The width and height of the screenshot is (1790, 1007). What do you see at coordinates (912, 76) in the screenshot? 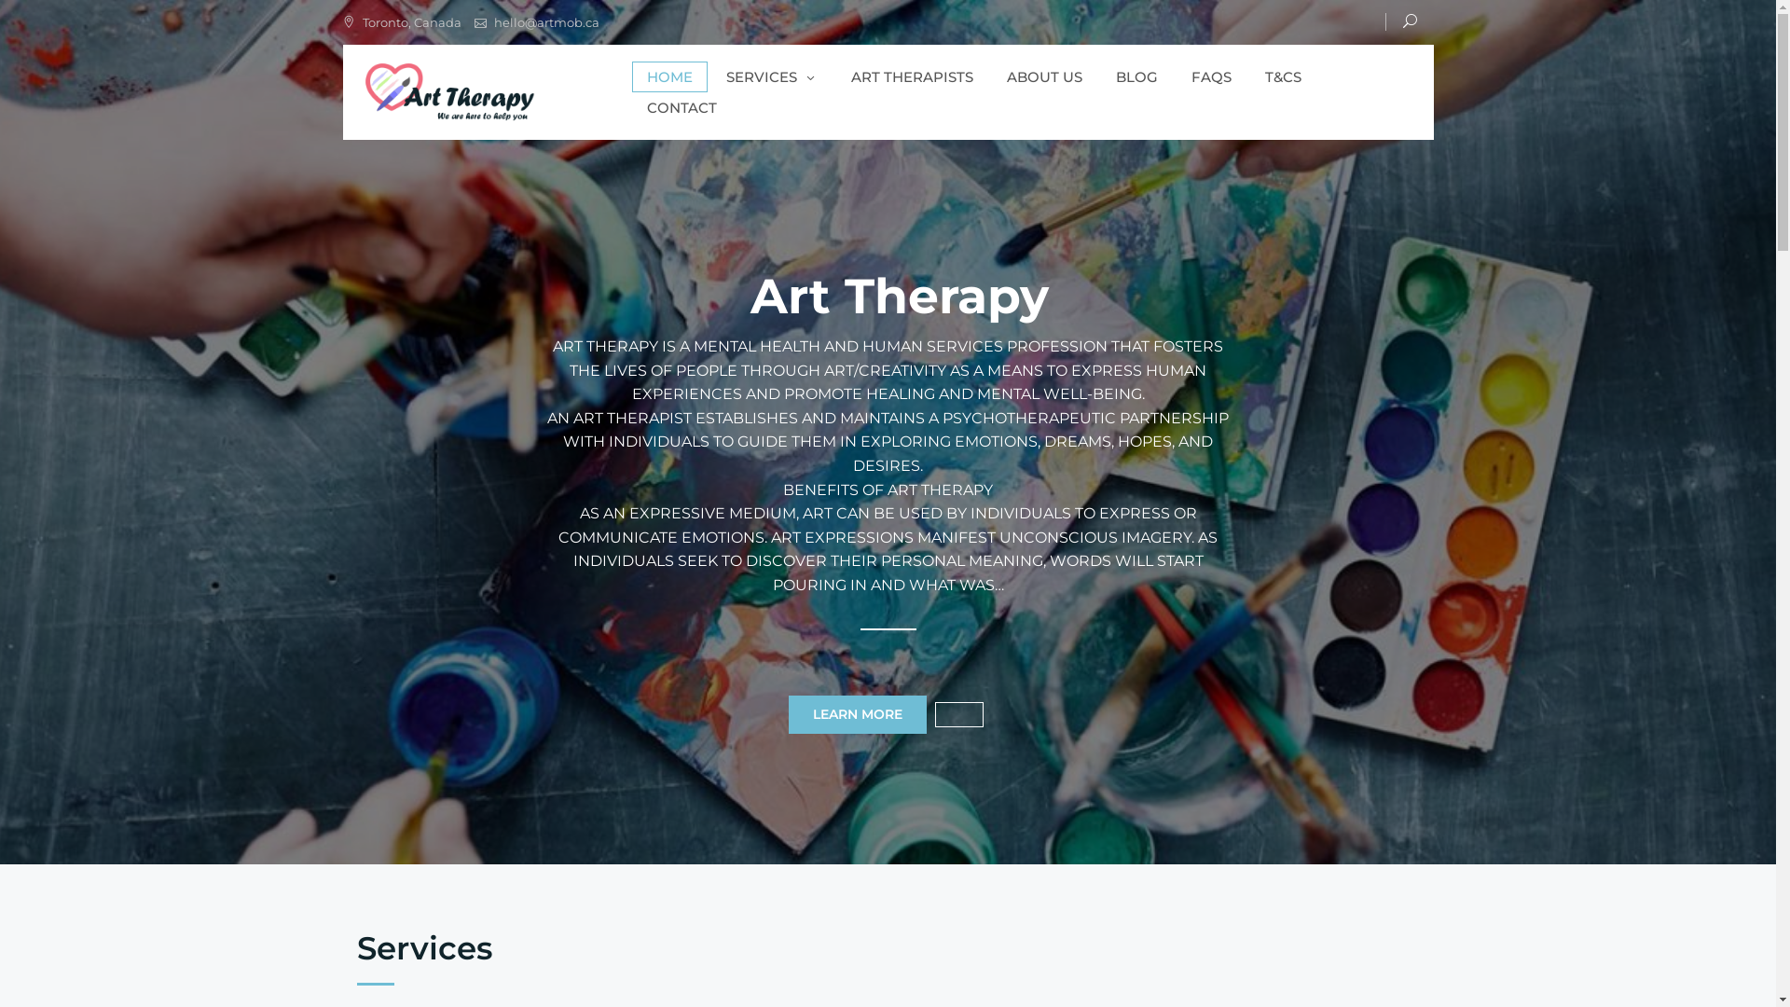
I see `ART THERAPISTS` at bounding box center [912, 76].